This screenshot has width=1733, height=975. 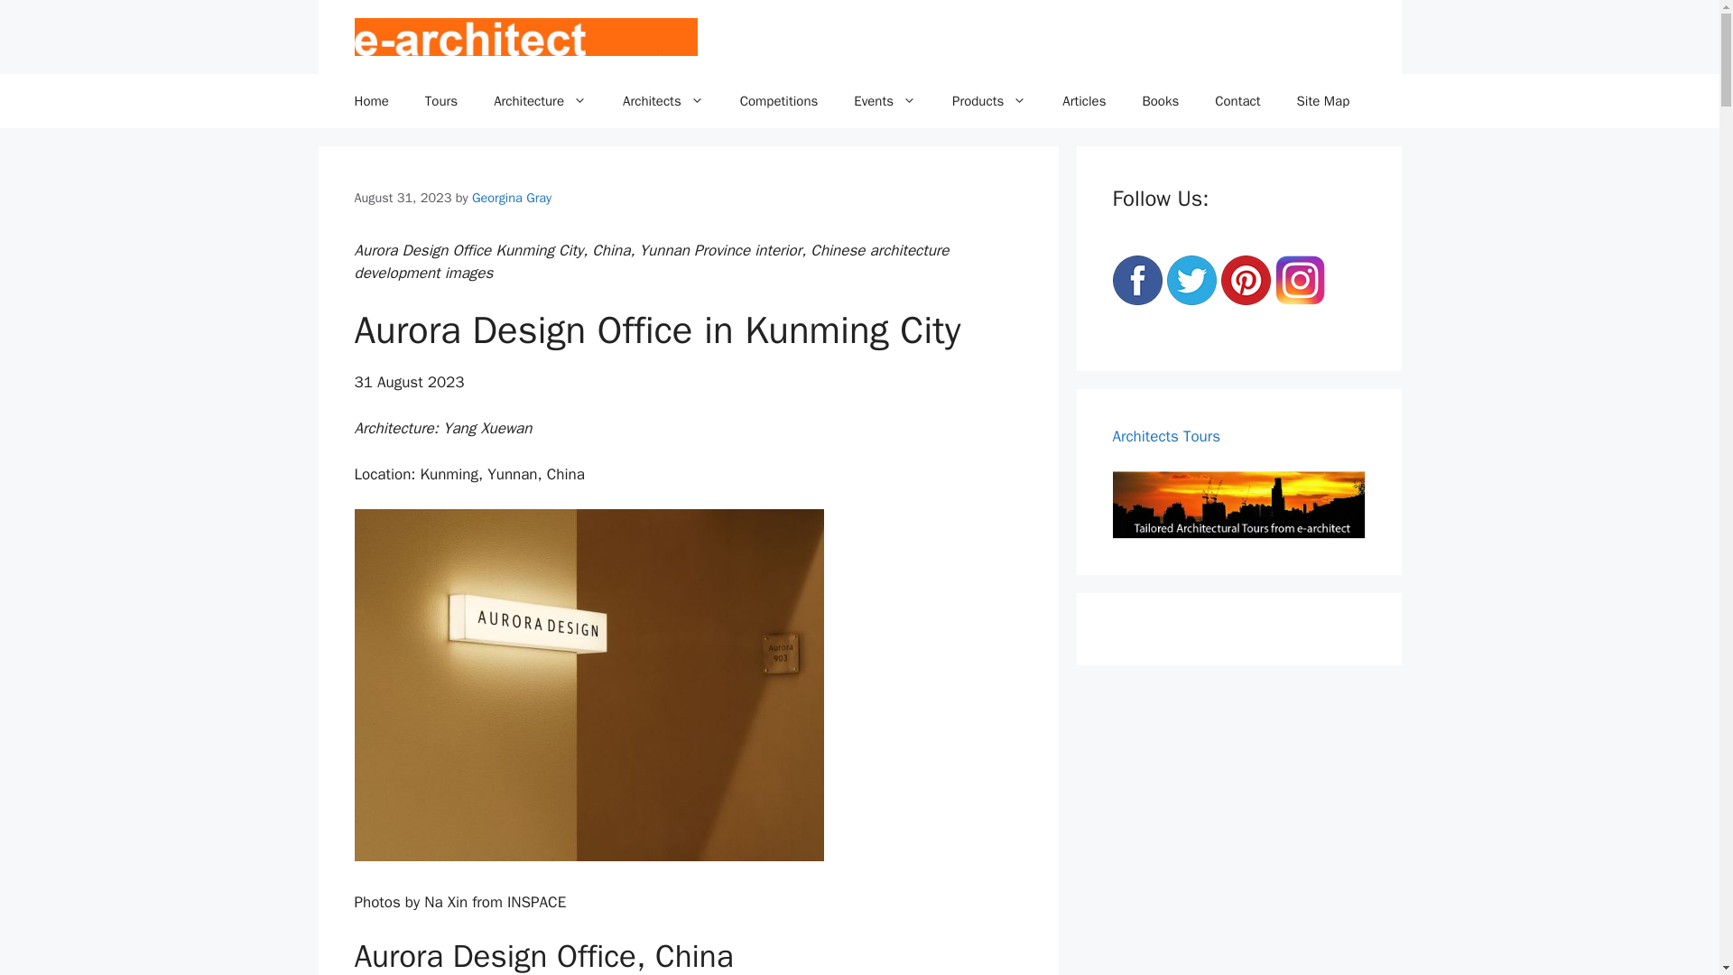 What do you see at coordinates (1136, 280) in the screenshot?
I see `facebook` at bounding box center [1136, 280].